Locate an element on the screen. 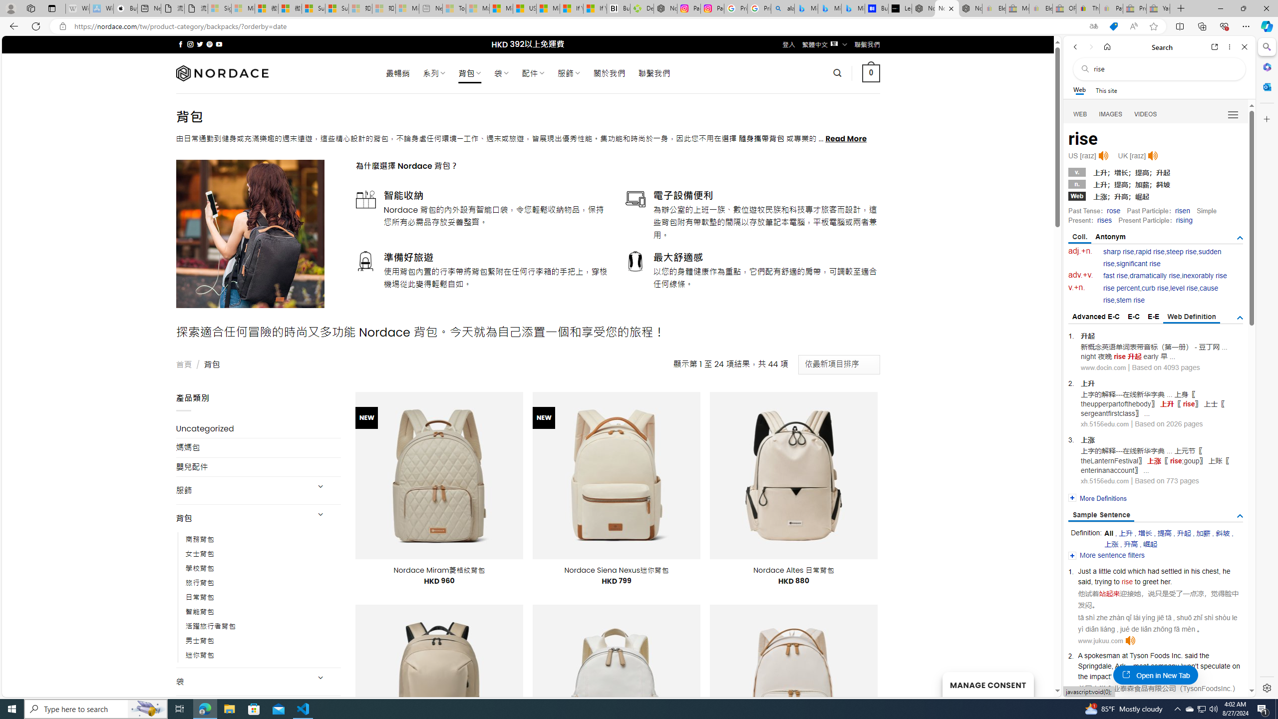 Image resolution: width=1278 pixels, height=719 pixels. cause rise is located at coordinates (1161, 295).